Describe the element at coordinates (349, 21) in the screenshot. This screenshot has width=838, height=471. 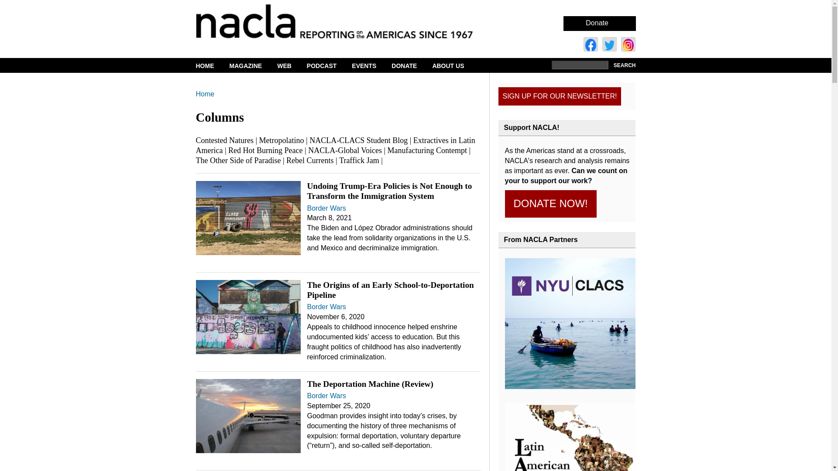
I see `Home` at that location.